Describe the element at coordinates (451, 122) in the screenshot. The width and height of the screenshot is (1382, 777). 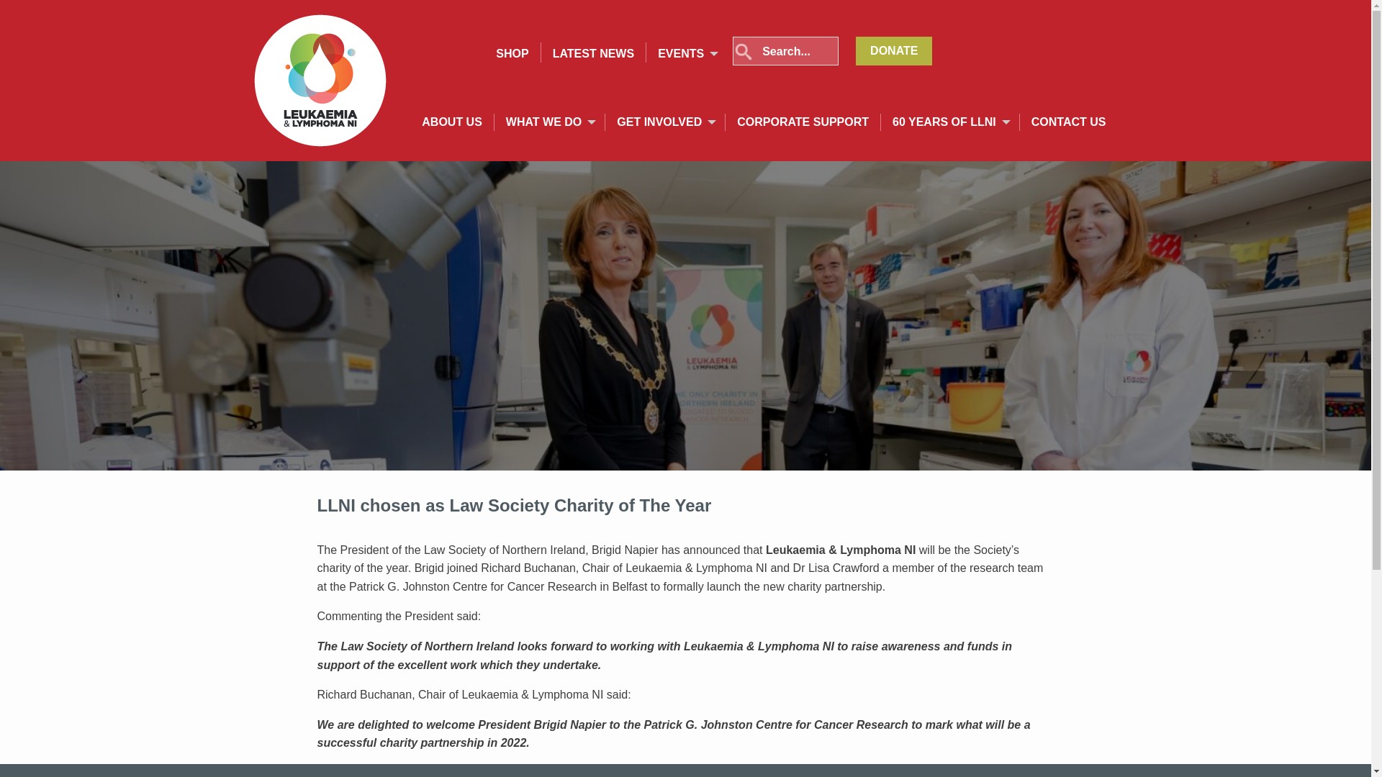
I see `ABOUT US` at that location.